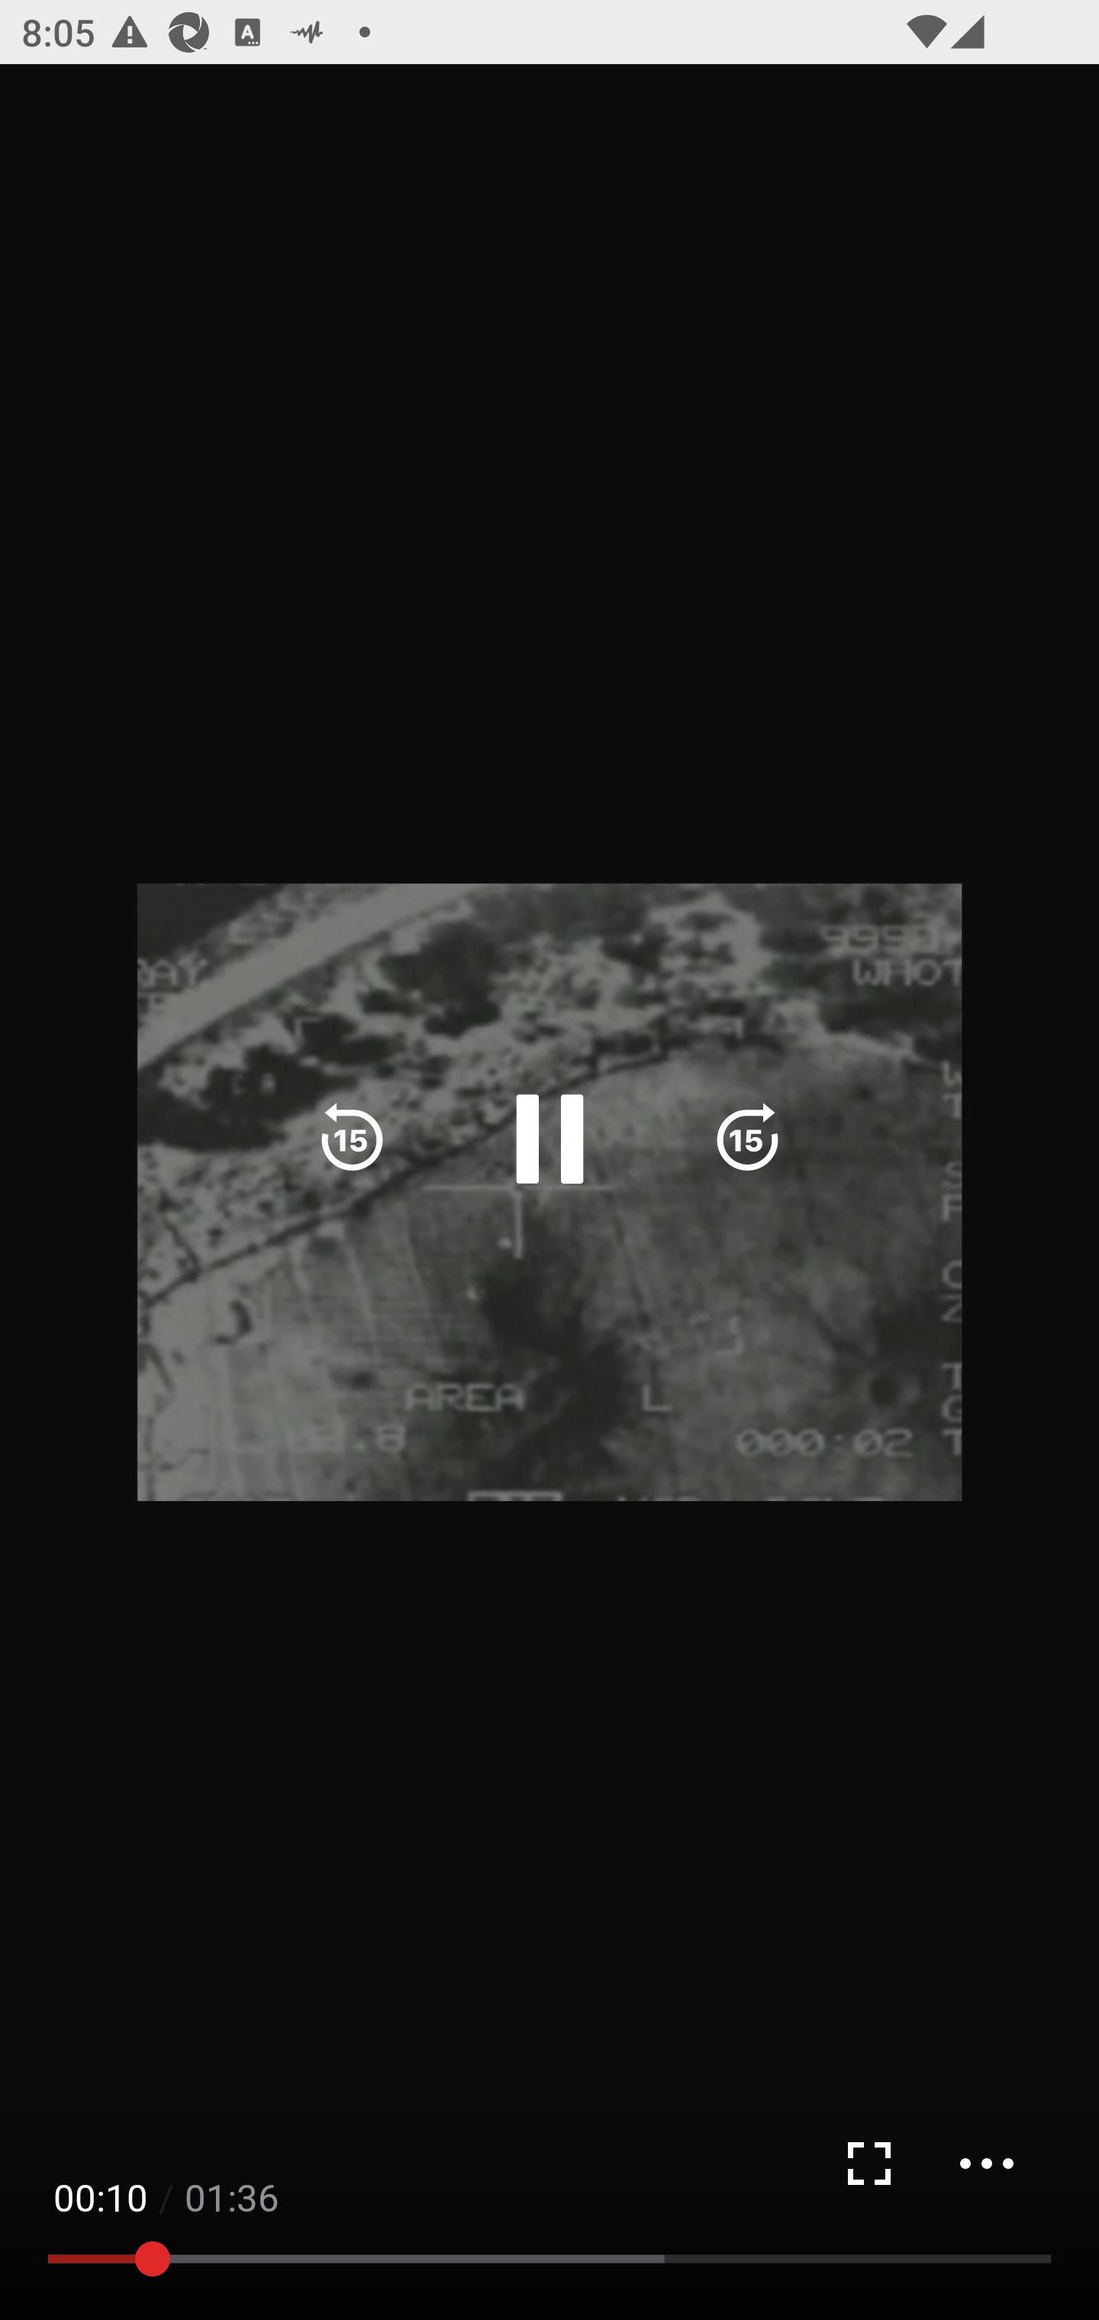 This screenshot has height=2320, width=1099. What do you see at coordinates (869, 2163) in the screenshot?
I see `Fullscreen` at bounding box center [869, 2163].